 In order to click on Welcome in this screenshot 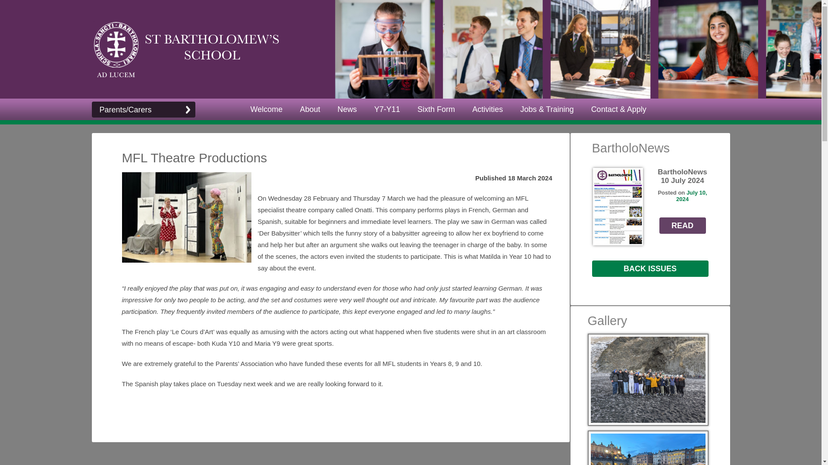, I will do `click(267, 109)`.